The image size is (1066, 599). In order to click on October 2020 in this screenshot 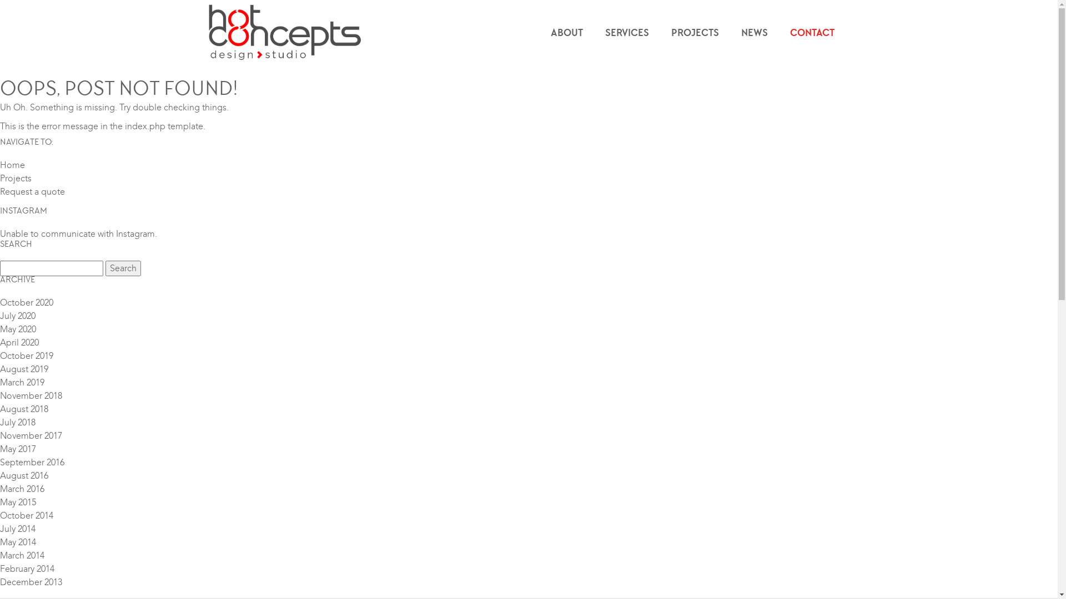, I will do `click(27, 303)`.